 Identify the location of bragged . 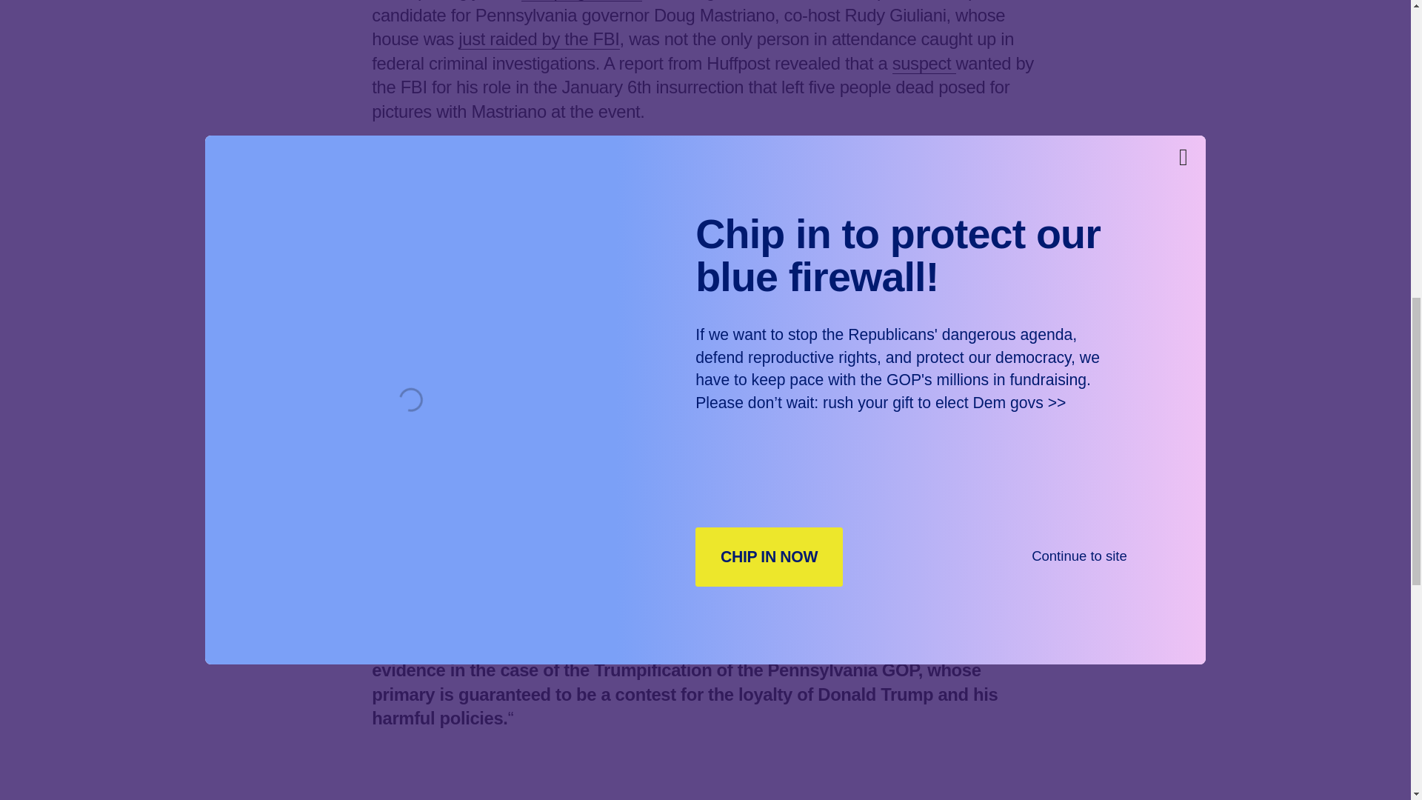
(747, 234).